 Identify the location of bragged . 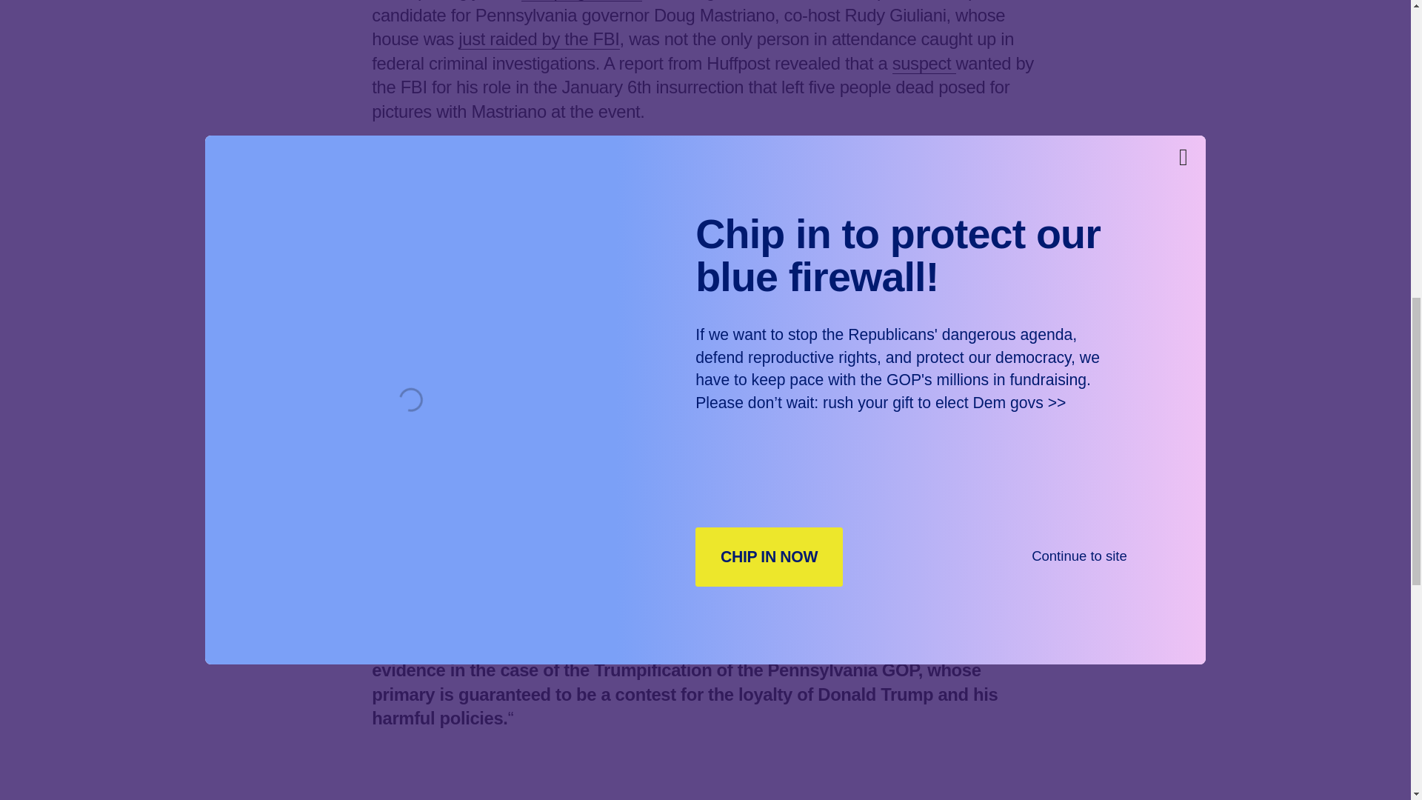
(747, 234).